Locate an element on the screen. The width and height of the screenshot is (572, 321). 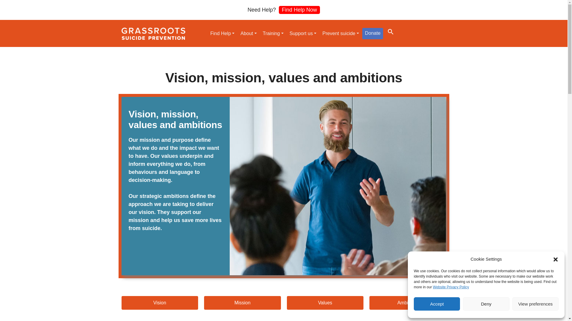
About is located at coordinates (248, 33).